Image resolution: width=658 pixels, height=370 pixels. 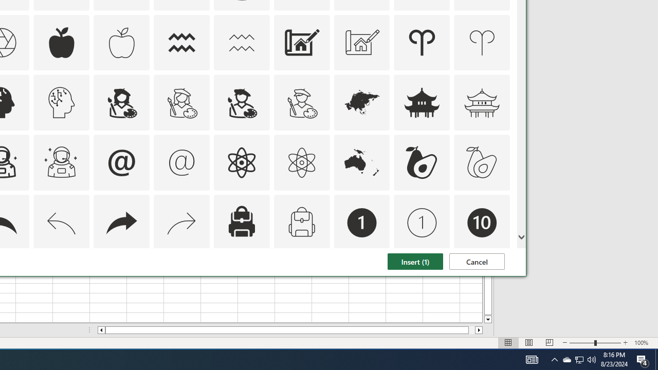 I want to click on AutomationID: Icons_Australia, so click(x=362, y=162).